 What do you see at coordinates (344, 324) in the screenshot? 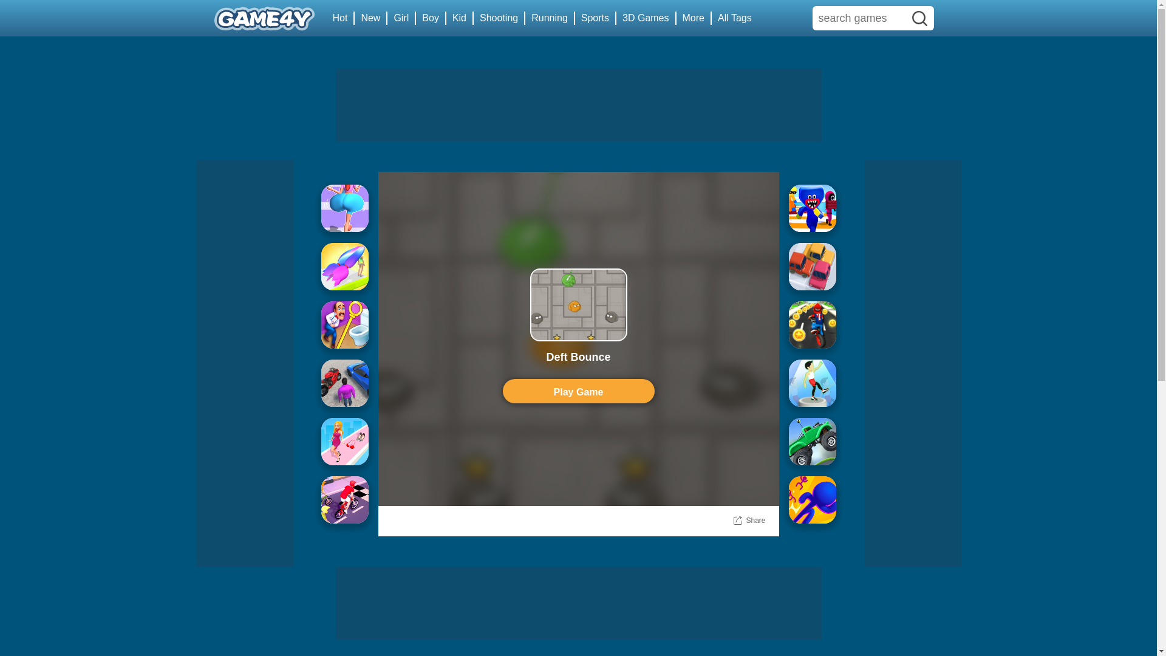
I see `Homescapes` at bounding box center [344, 324].